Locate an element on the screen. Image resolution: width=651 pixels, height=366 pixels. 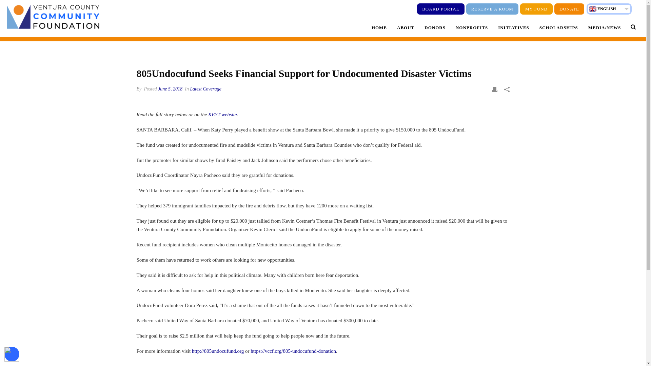
DONORS is located at coordinates (435, 27).